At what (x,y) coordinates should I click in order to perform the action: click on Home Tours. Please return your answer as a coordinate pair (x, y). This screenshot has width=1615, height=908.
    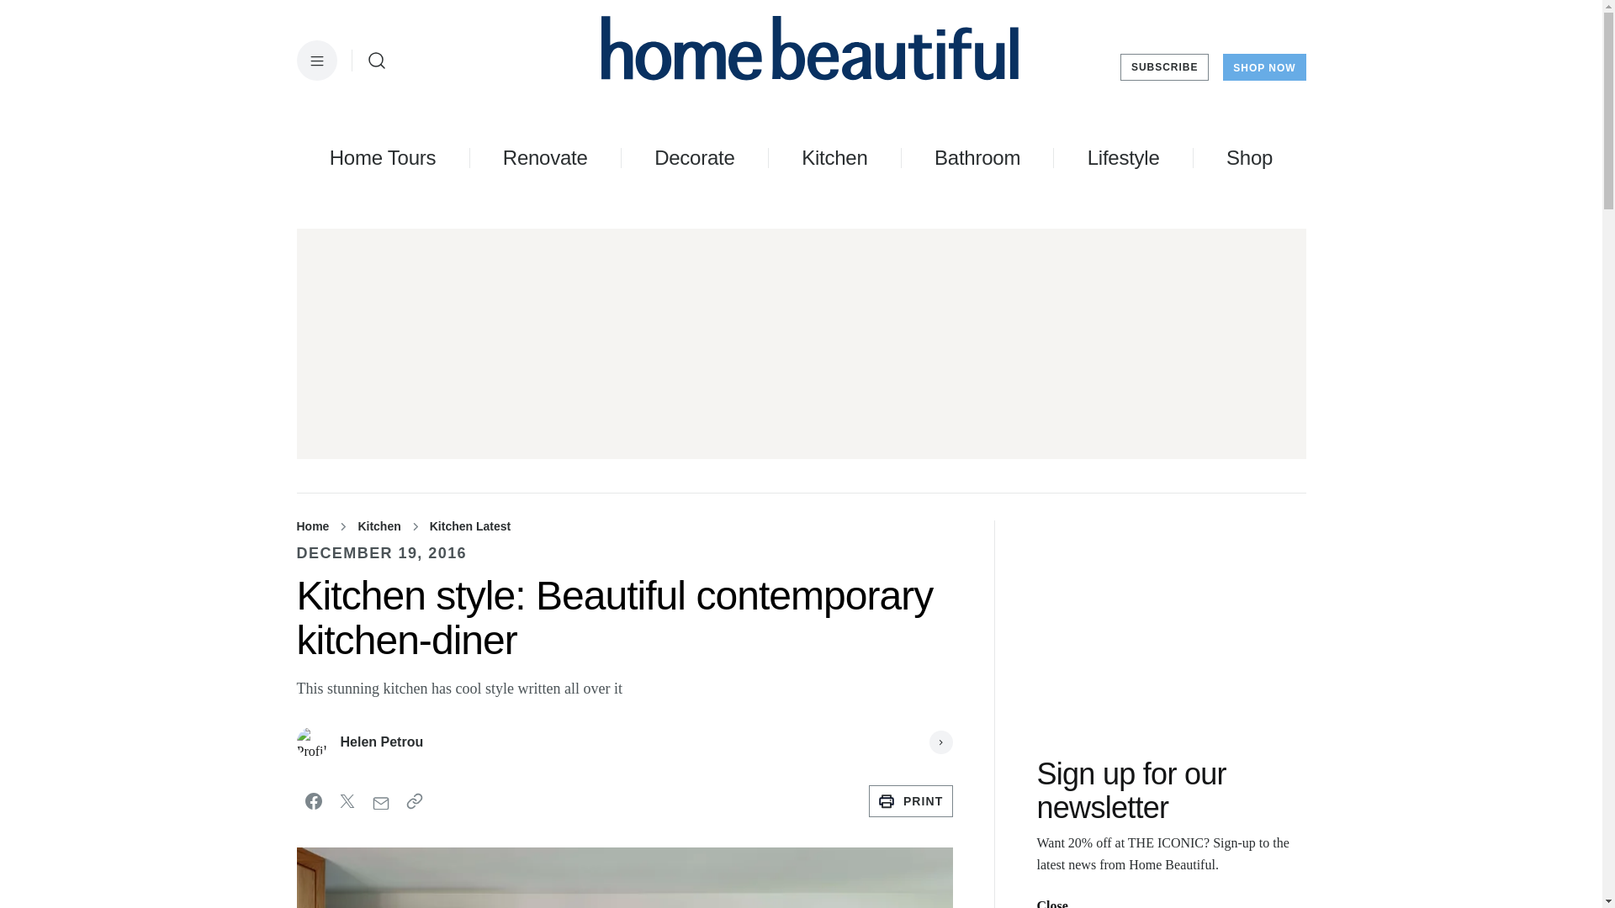
    Looking at the image, I should click on (382, 157).